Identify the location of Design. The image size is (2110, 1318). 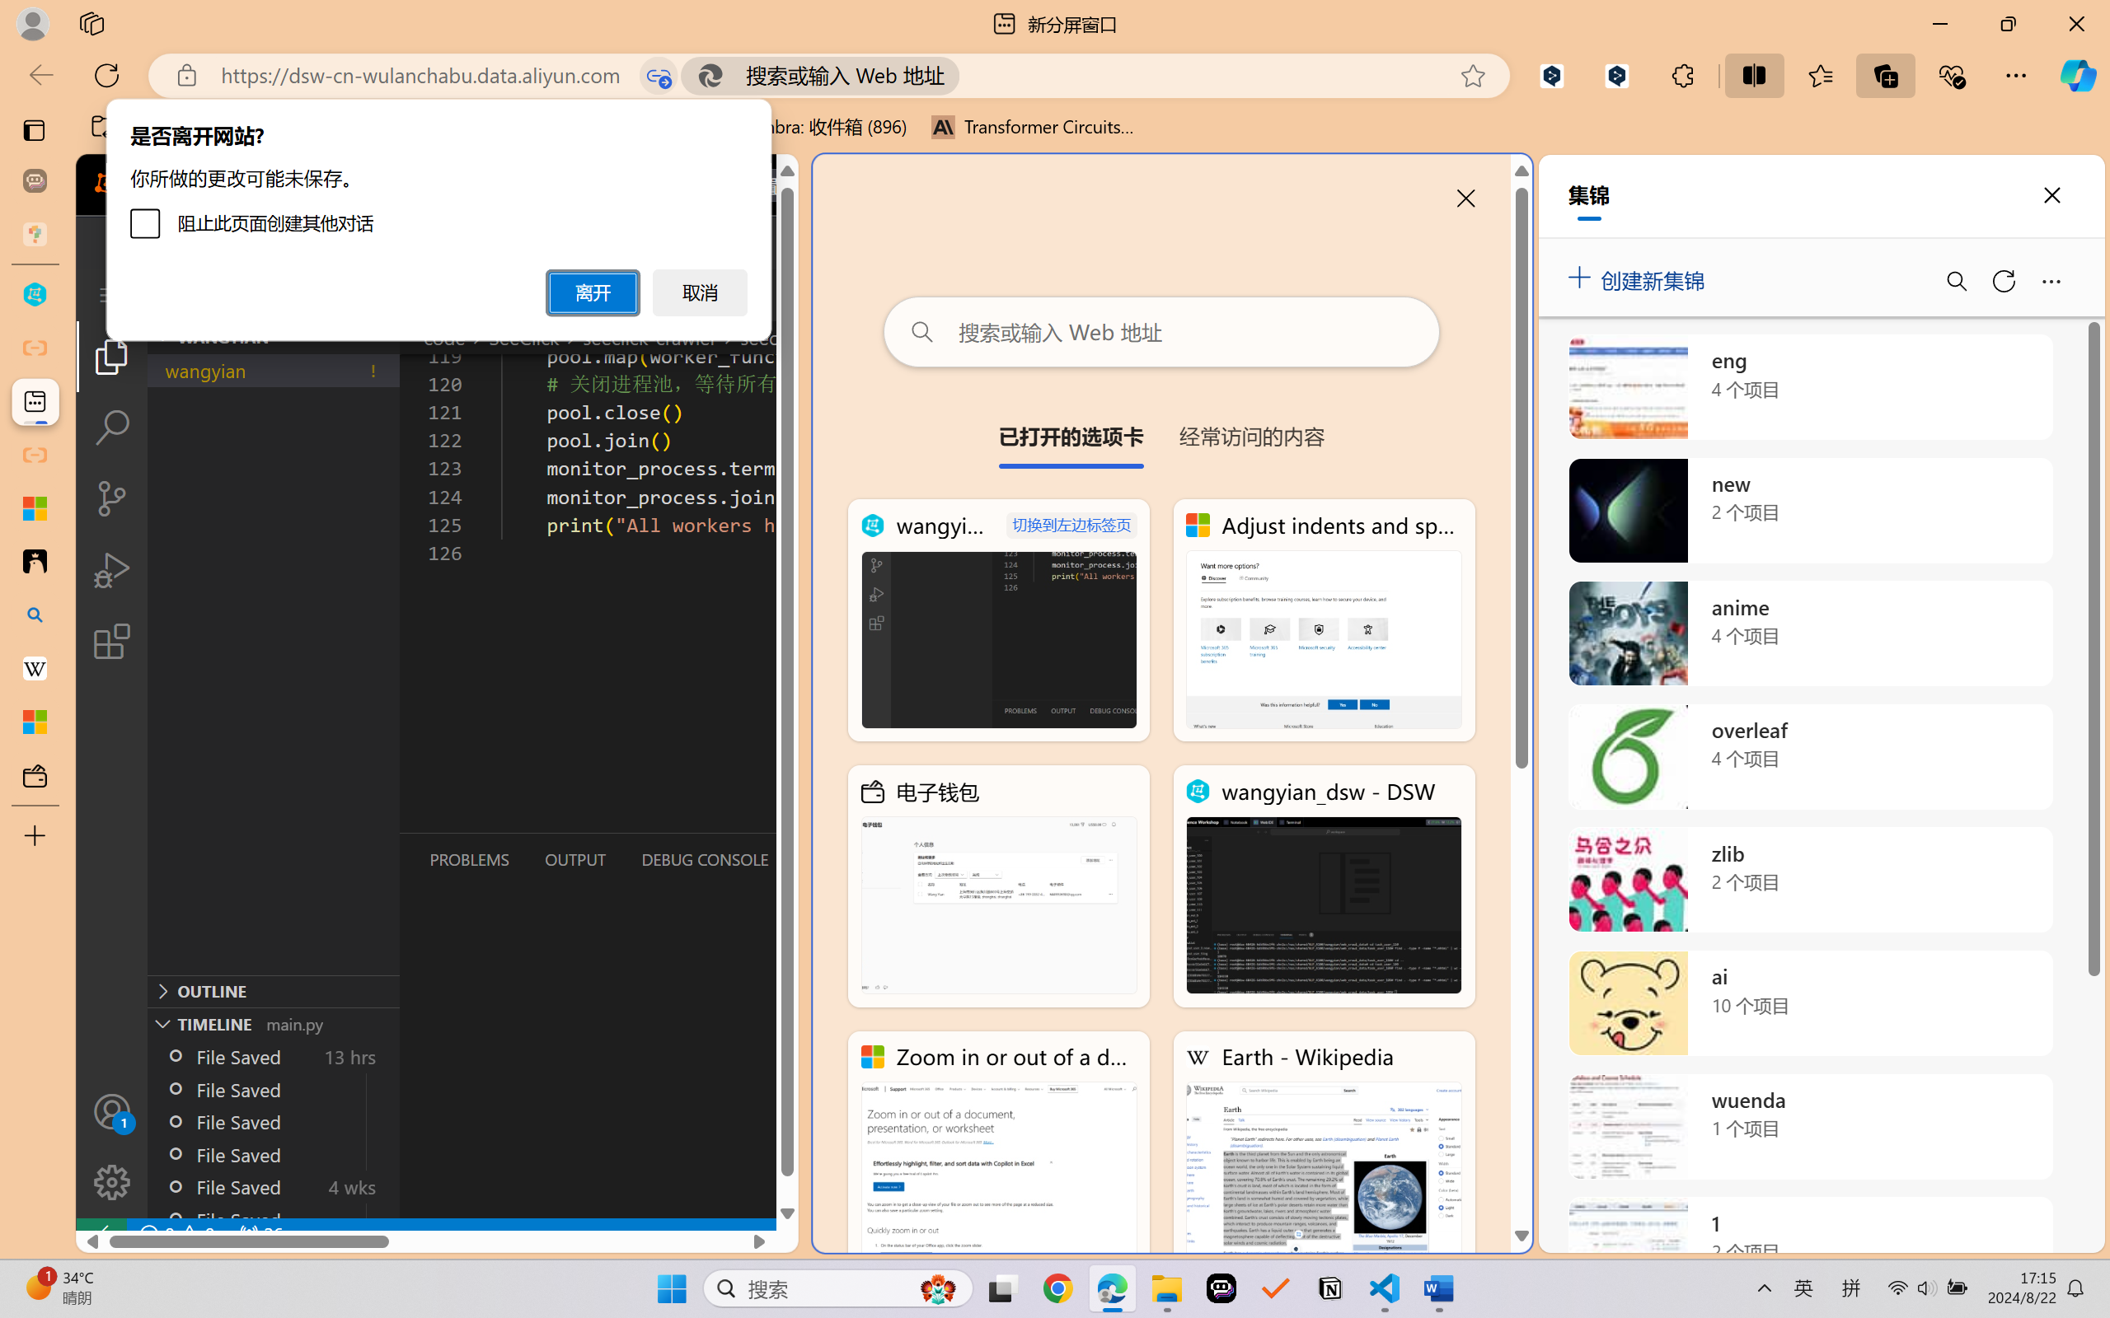
(176, 44).